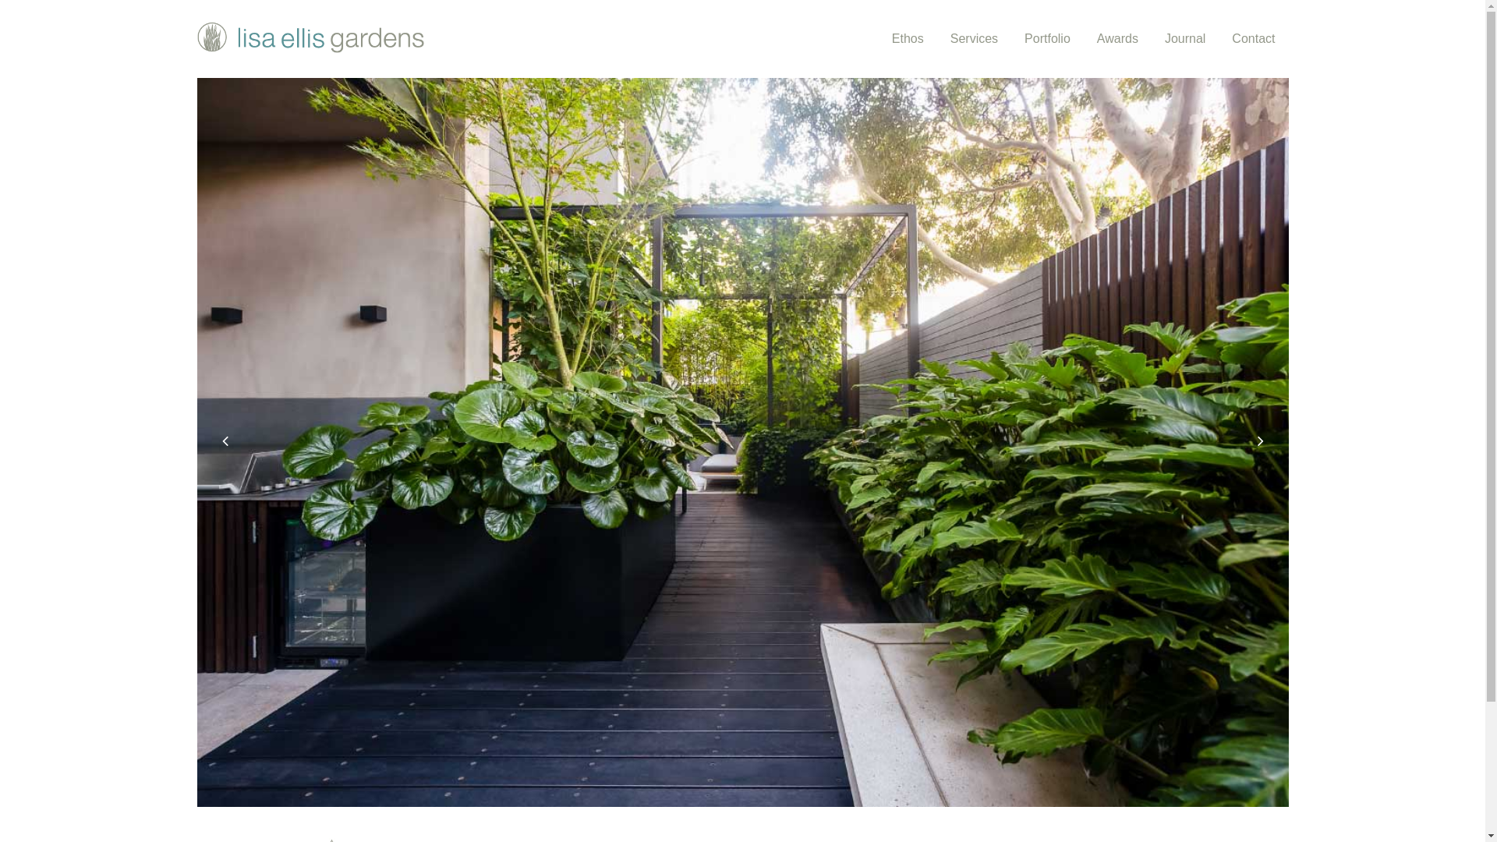  Describe the element at coordinates (1185, 39) in the screenshot. I see `Journal` at that location.